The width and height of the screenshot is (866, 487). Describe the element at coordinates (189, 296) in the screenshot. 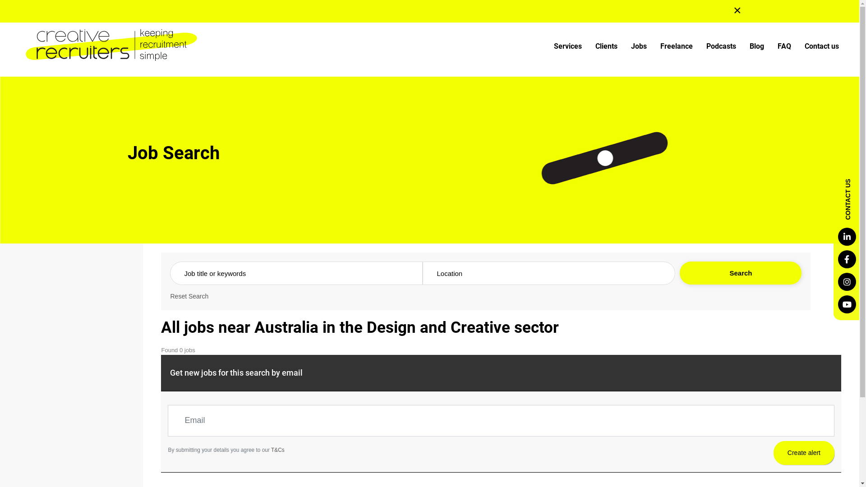

I see `Reset Search` at that location.